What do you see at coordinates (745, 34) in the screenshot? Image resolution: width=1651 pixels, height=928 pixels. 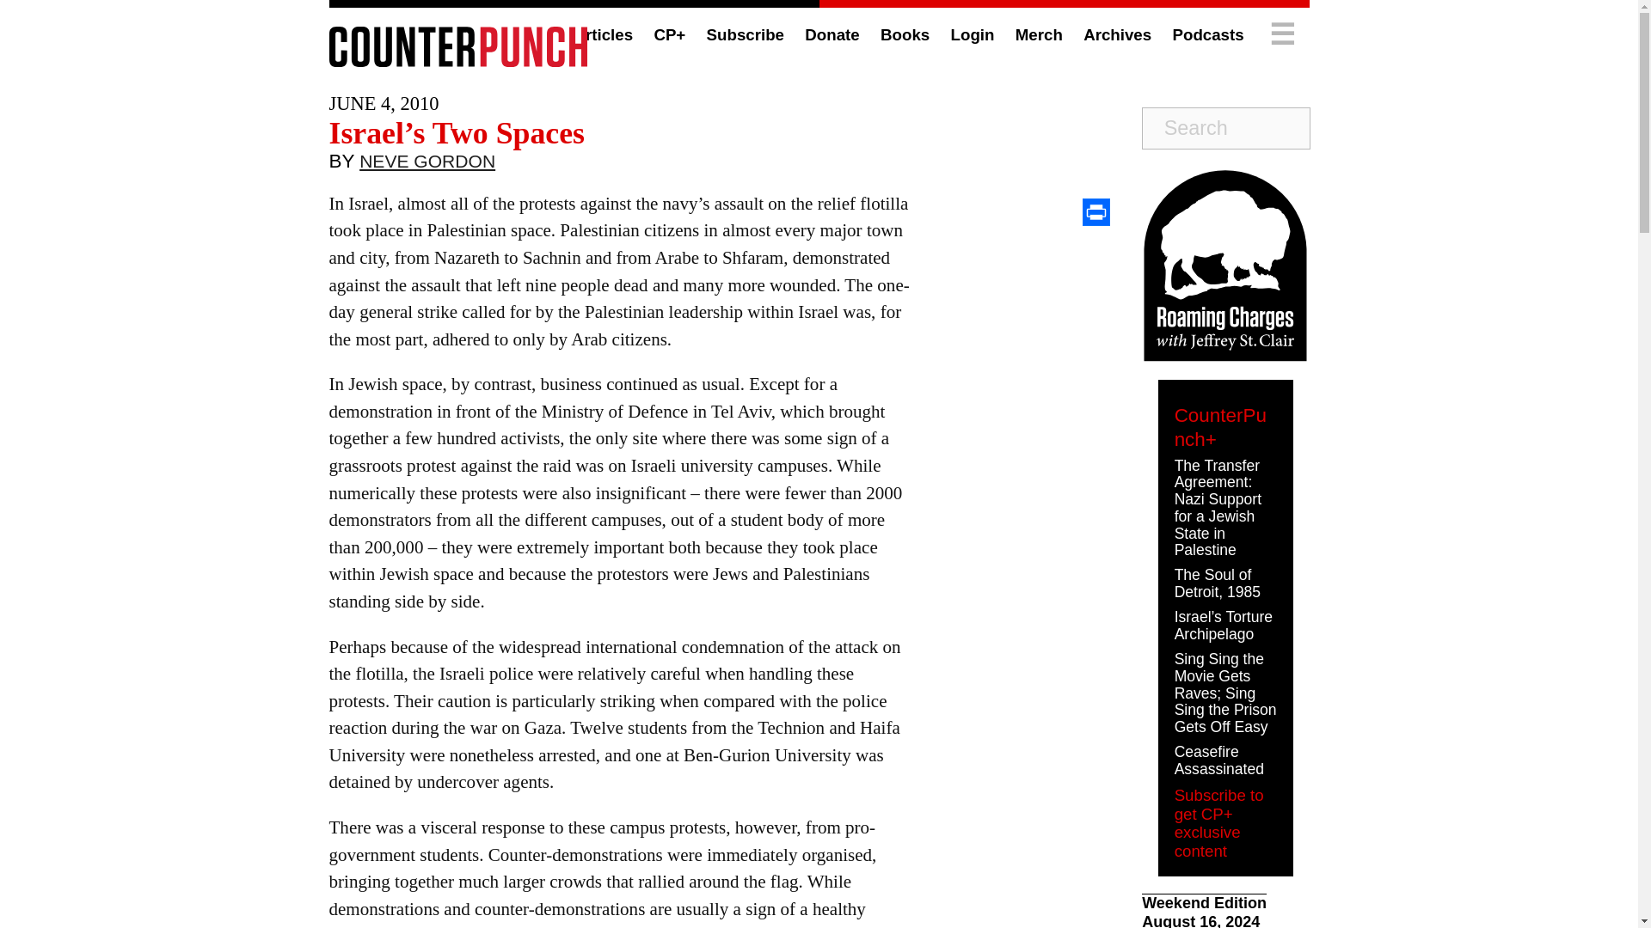 I see `Subscribe` at bounding box center [745, 34].